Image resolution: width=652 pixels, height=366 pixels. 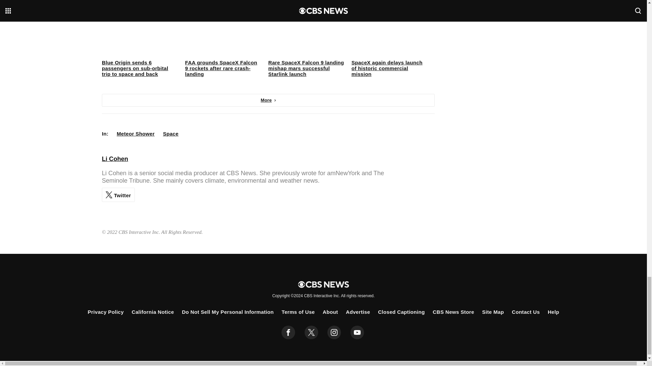 What do you see at coordinates (334, 332) in the screenshot?
I see `instagram` at bounding box center [334, 332].